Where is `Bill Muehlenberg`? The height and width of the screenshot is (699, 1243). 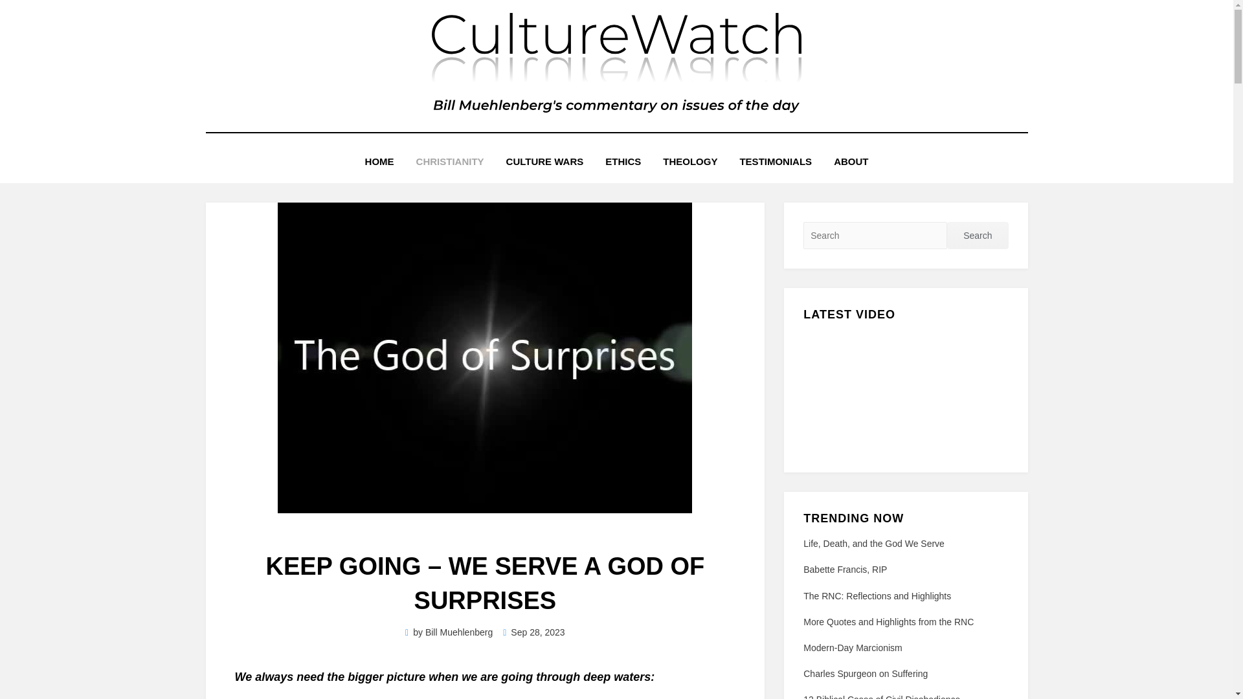
Bill Muehlenberg is located at coordinates (458, 632).